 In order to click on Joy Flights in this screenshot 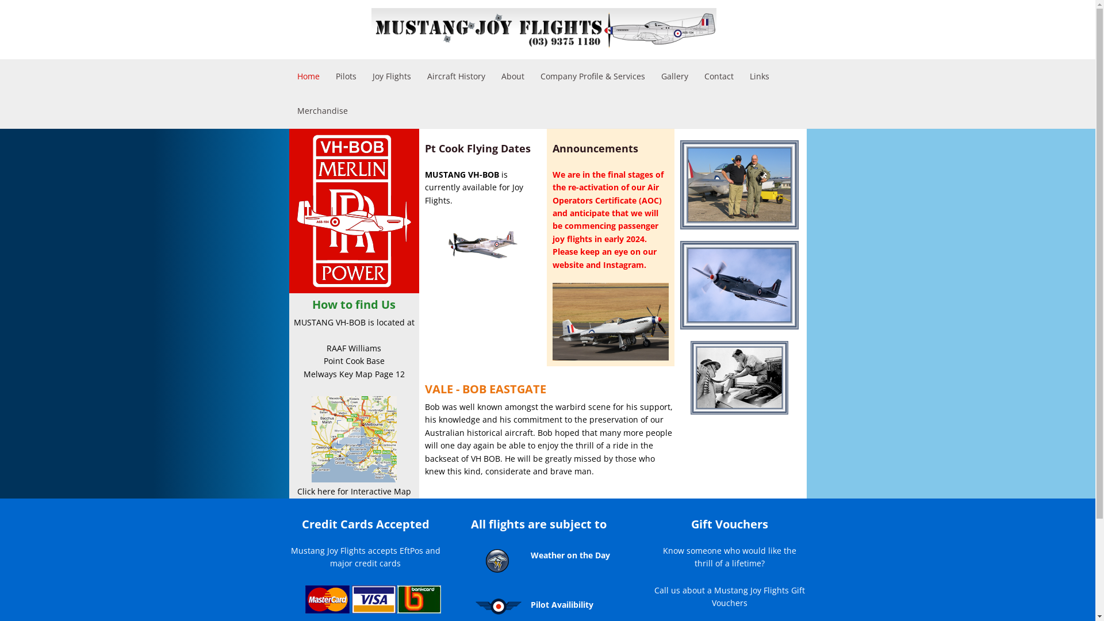, I will do `click(392, 76)`.